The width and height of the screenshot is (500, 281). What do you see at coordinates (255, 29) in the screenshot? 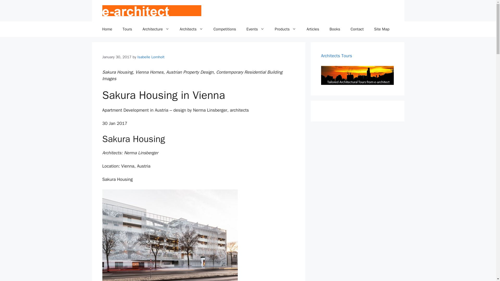
I see `Events` at bounding box center [255, 29].